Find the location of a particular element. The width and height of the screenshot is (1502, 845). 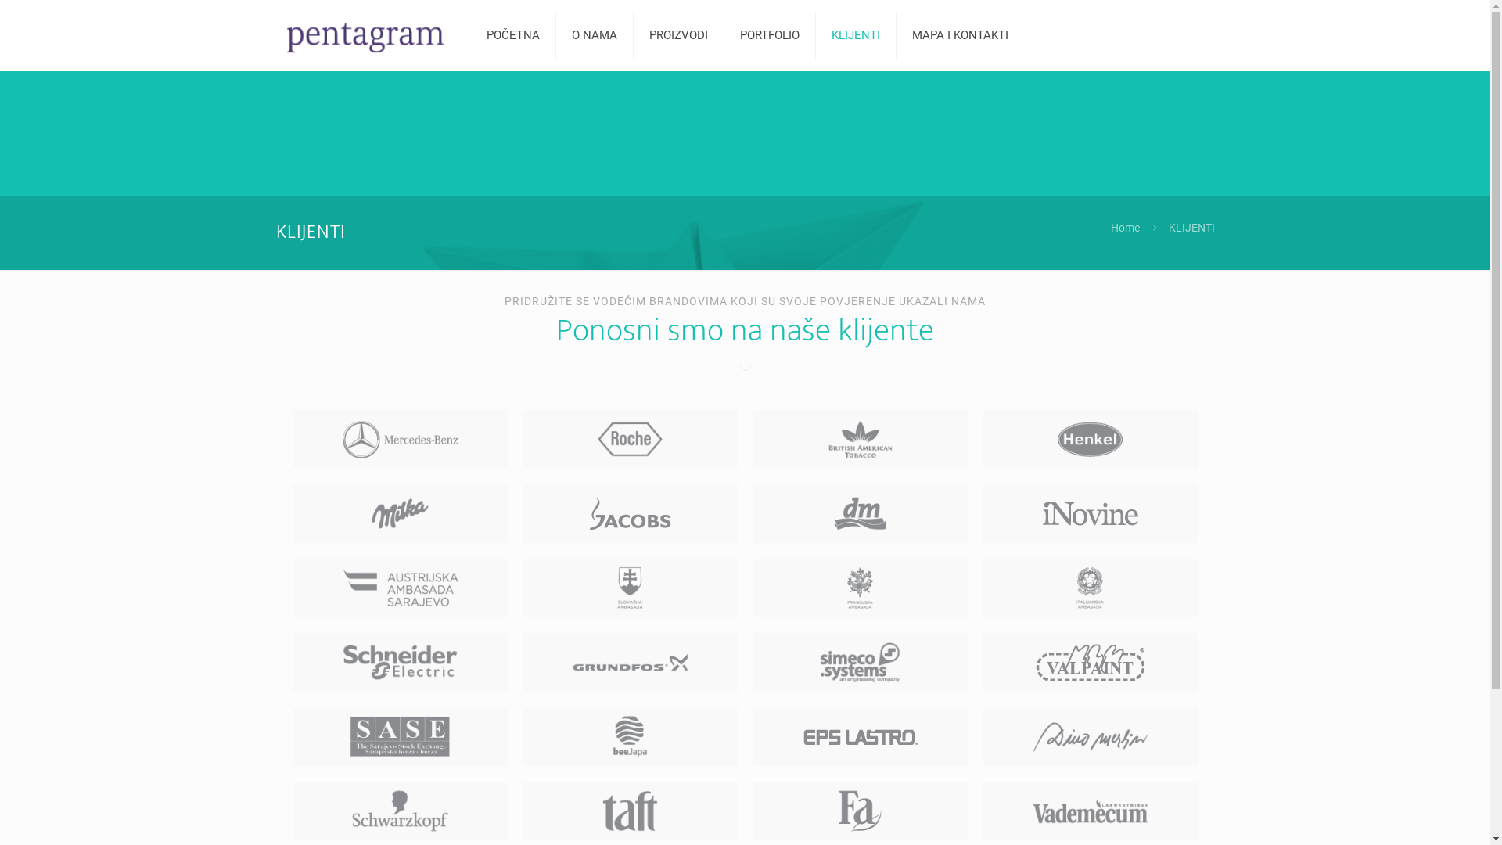

Jacobs is located at coordinates (631, 513).